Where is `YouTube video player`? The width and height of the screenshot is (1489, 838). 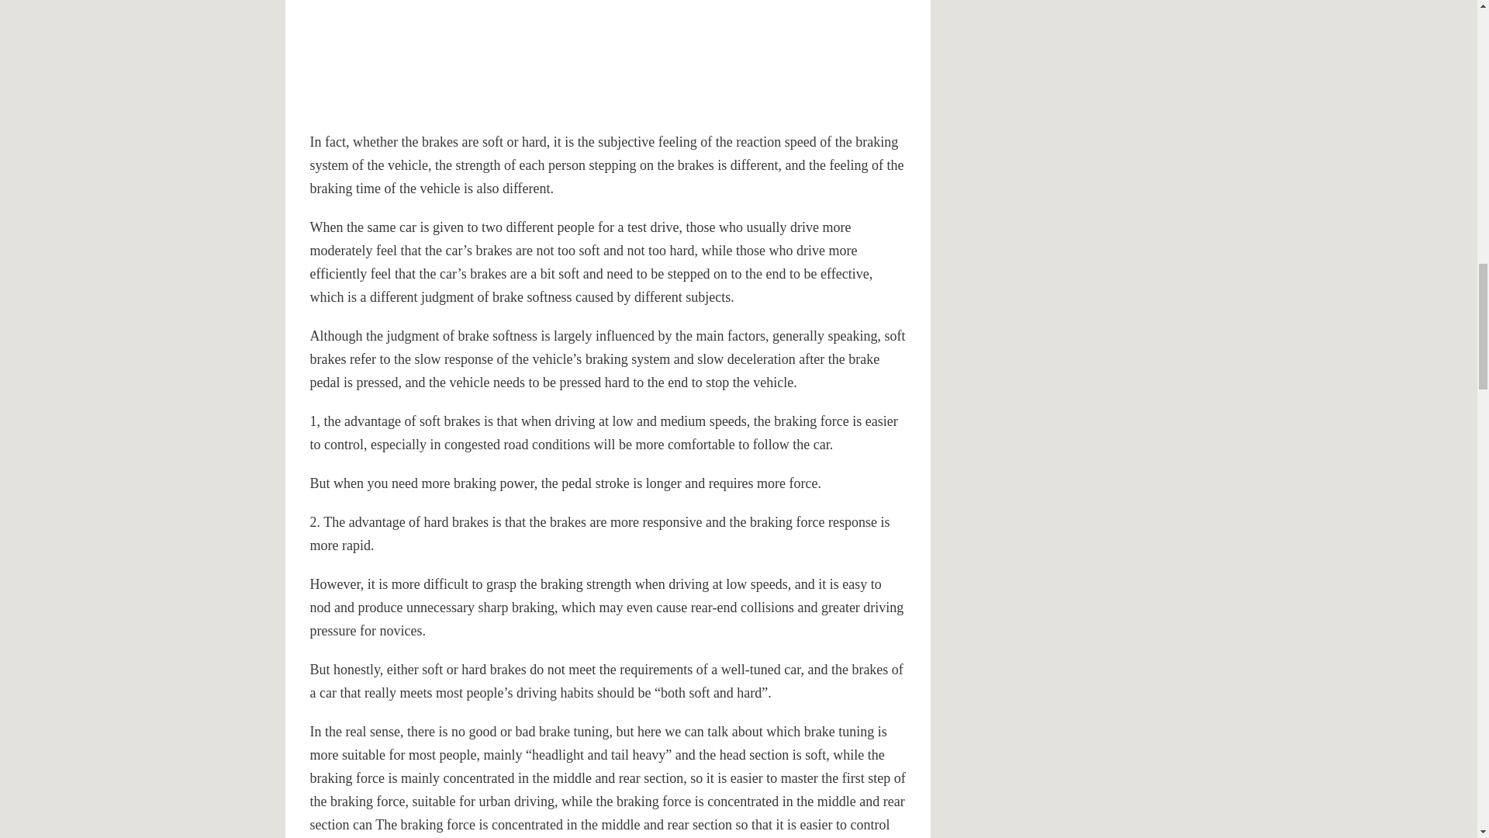 YouTube video player is located at coordinates (527, 61).